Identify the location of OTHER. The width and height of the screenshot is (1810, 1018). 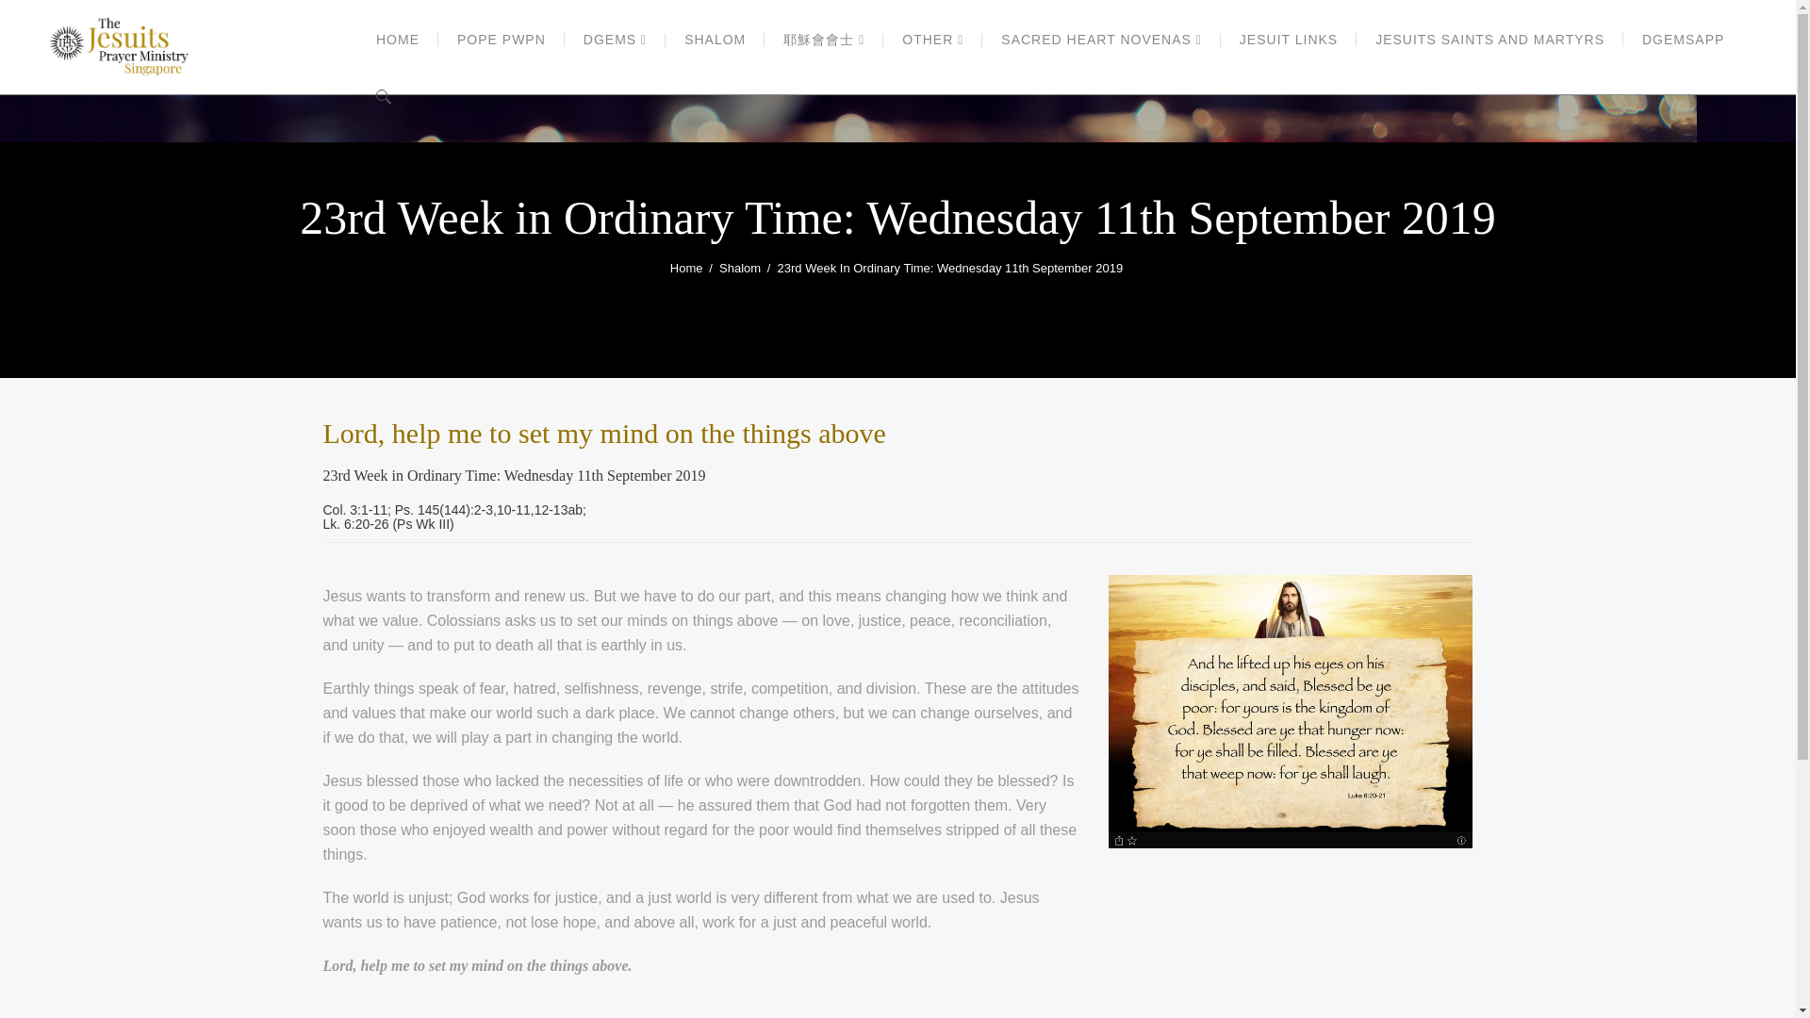
(932, 40).